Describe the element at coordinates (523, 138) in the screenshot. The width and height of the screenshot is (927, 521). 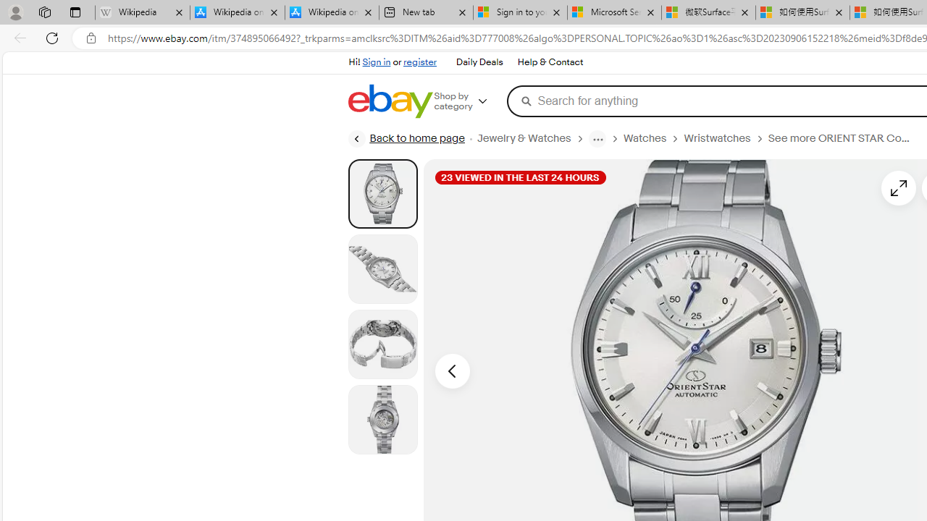
I see `Jewelry & Watches` at that location.